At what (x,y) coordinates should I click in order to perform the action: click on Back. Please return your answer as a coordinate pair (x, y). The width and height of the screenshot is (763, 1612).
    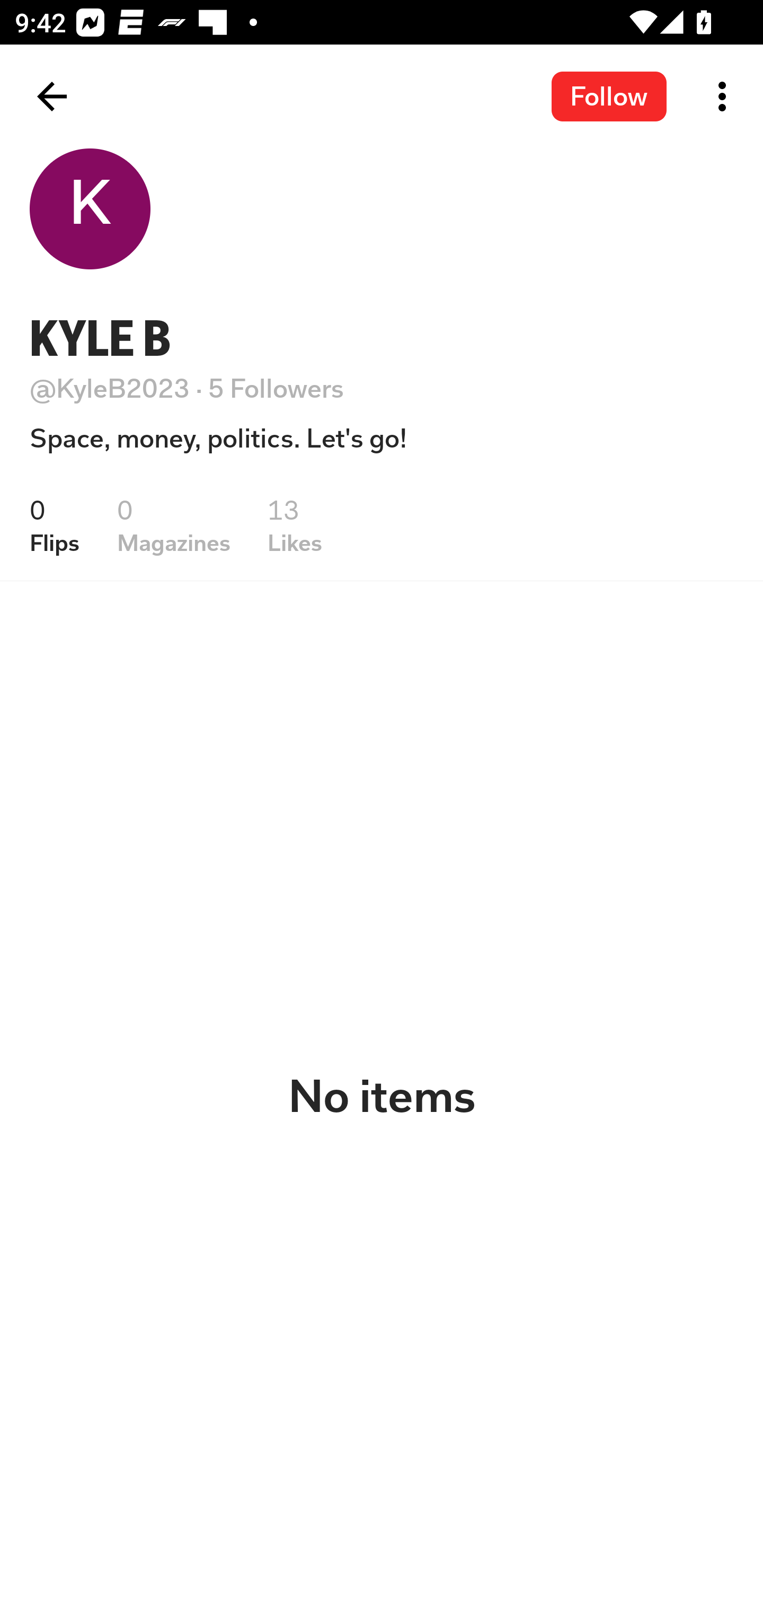
    Looking at the image, I should click on (52, 97).